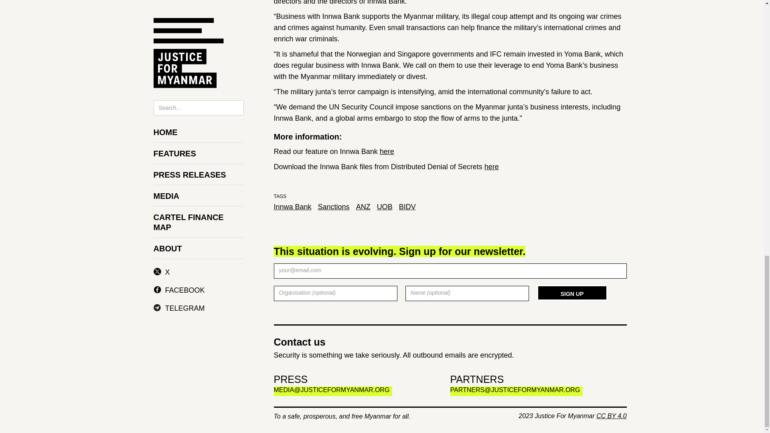  What do you see at coordinates (387, 152) in the screenshot?
I see `here` at bounding box center [387, 152].